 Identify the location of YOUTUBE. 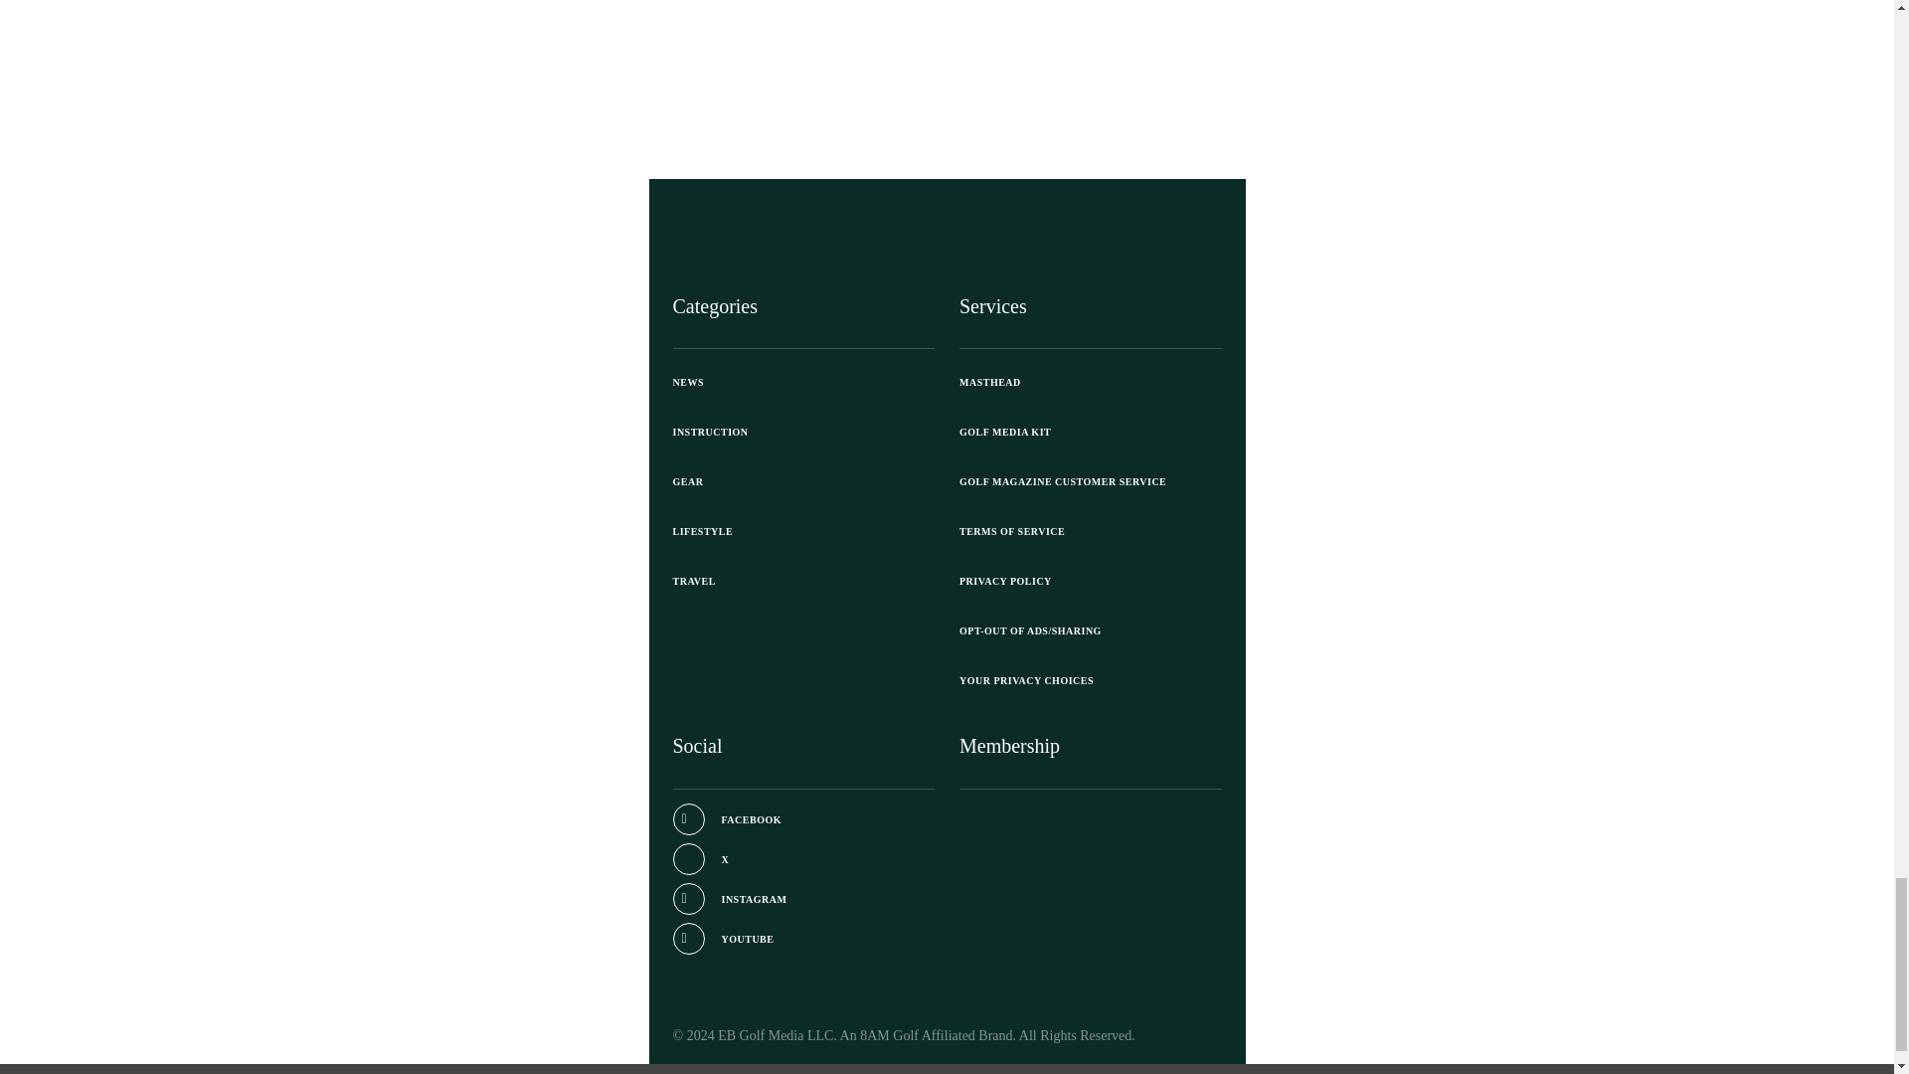
(722, 939).